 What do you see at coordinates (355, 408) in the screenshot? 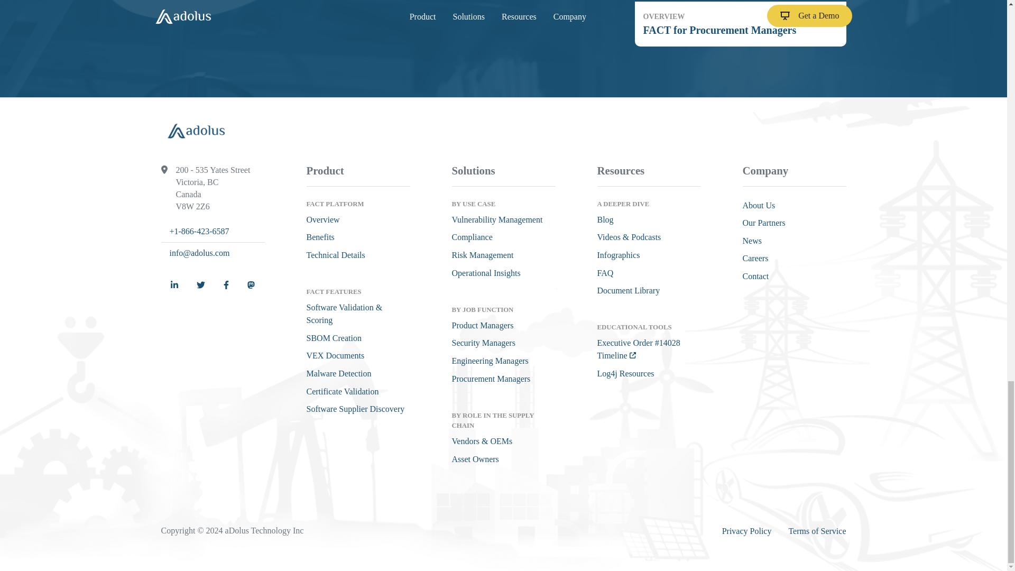
I see `Compliance` at bounding box center [355, 408].